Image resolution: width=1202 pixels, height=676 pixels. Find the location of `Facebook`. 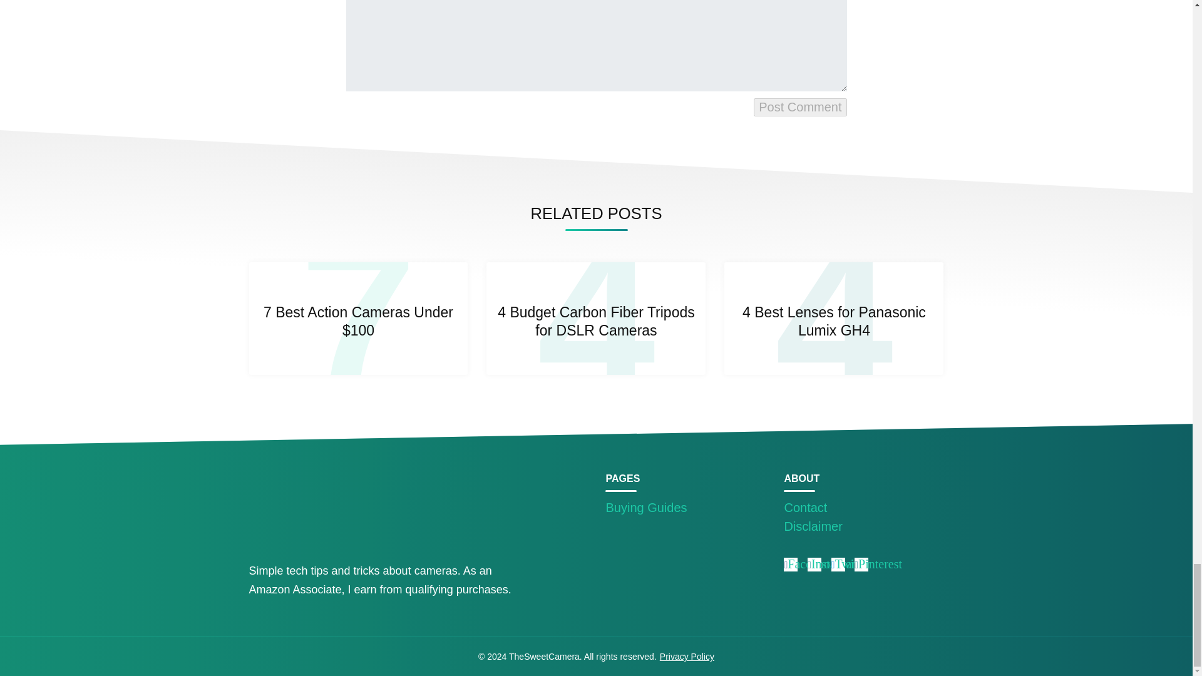

Facebook is located at coordinates (811, 563).